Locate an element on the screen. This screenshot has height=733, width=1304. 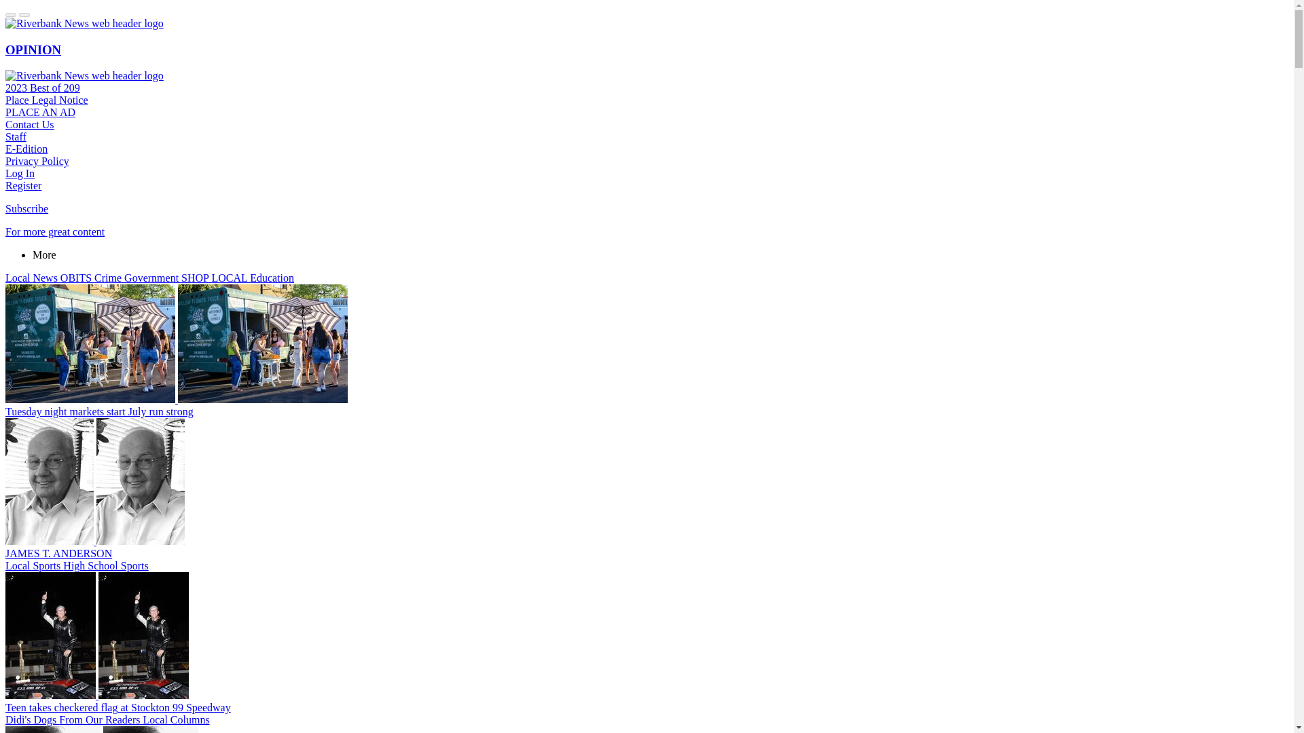
PLACE AN AD is located at coordinates (40, 111).